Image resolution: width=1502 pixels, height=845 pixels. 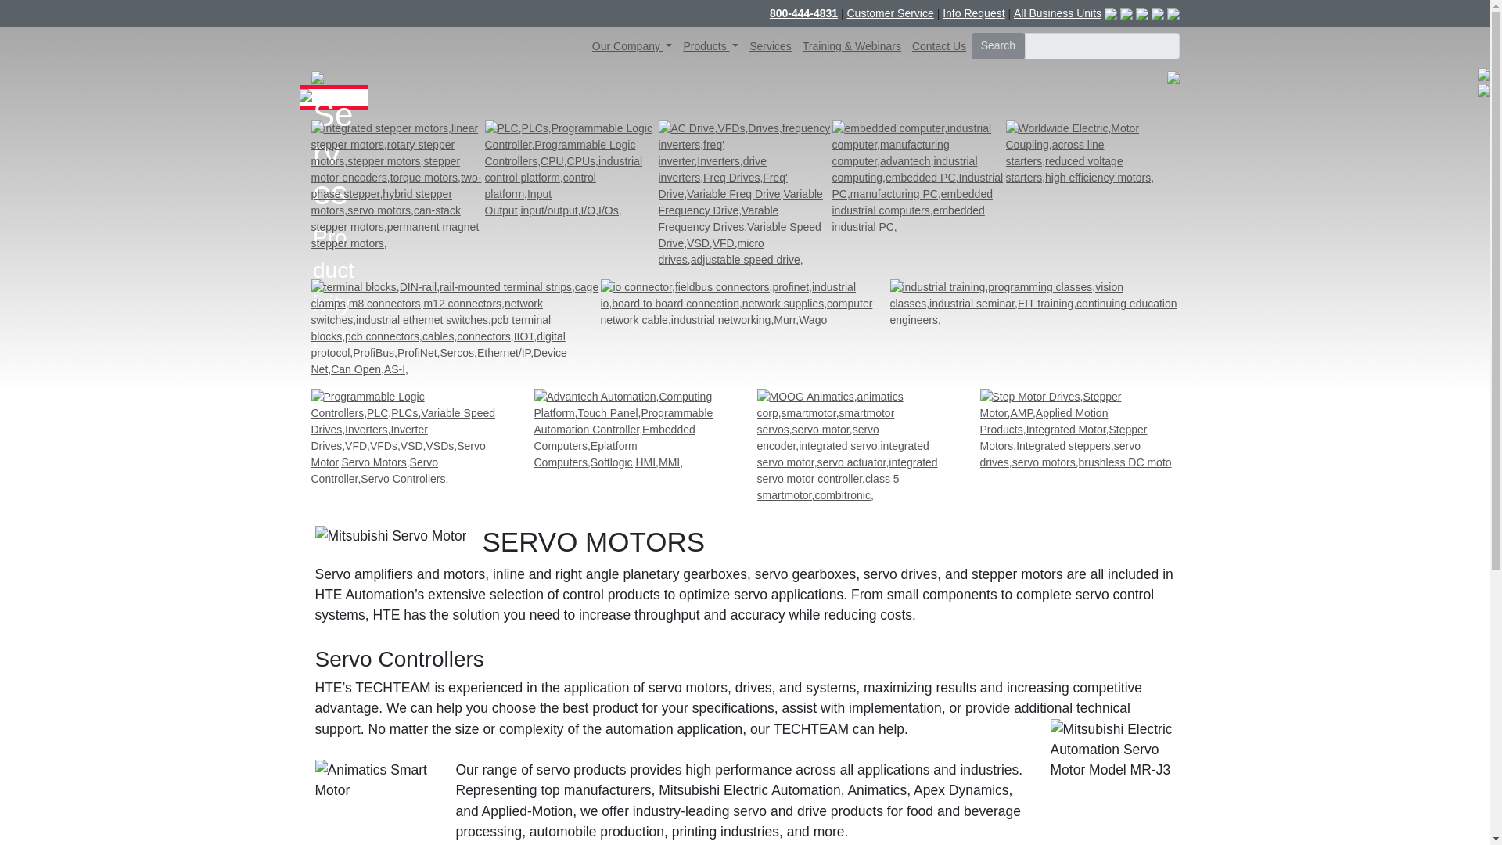 What do you see at coordinates (973, 13) in the screenshot?
I see `Info Request` at bounding box center [973, 13].